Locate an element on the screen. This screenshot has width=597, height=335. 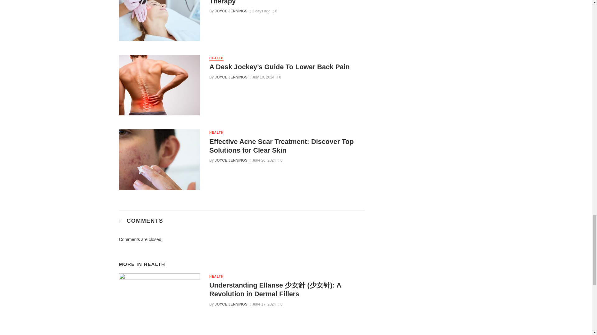
0 Comments is located at coordinates (275, 11).